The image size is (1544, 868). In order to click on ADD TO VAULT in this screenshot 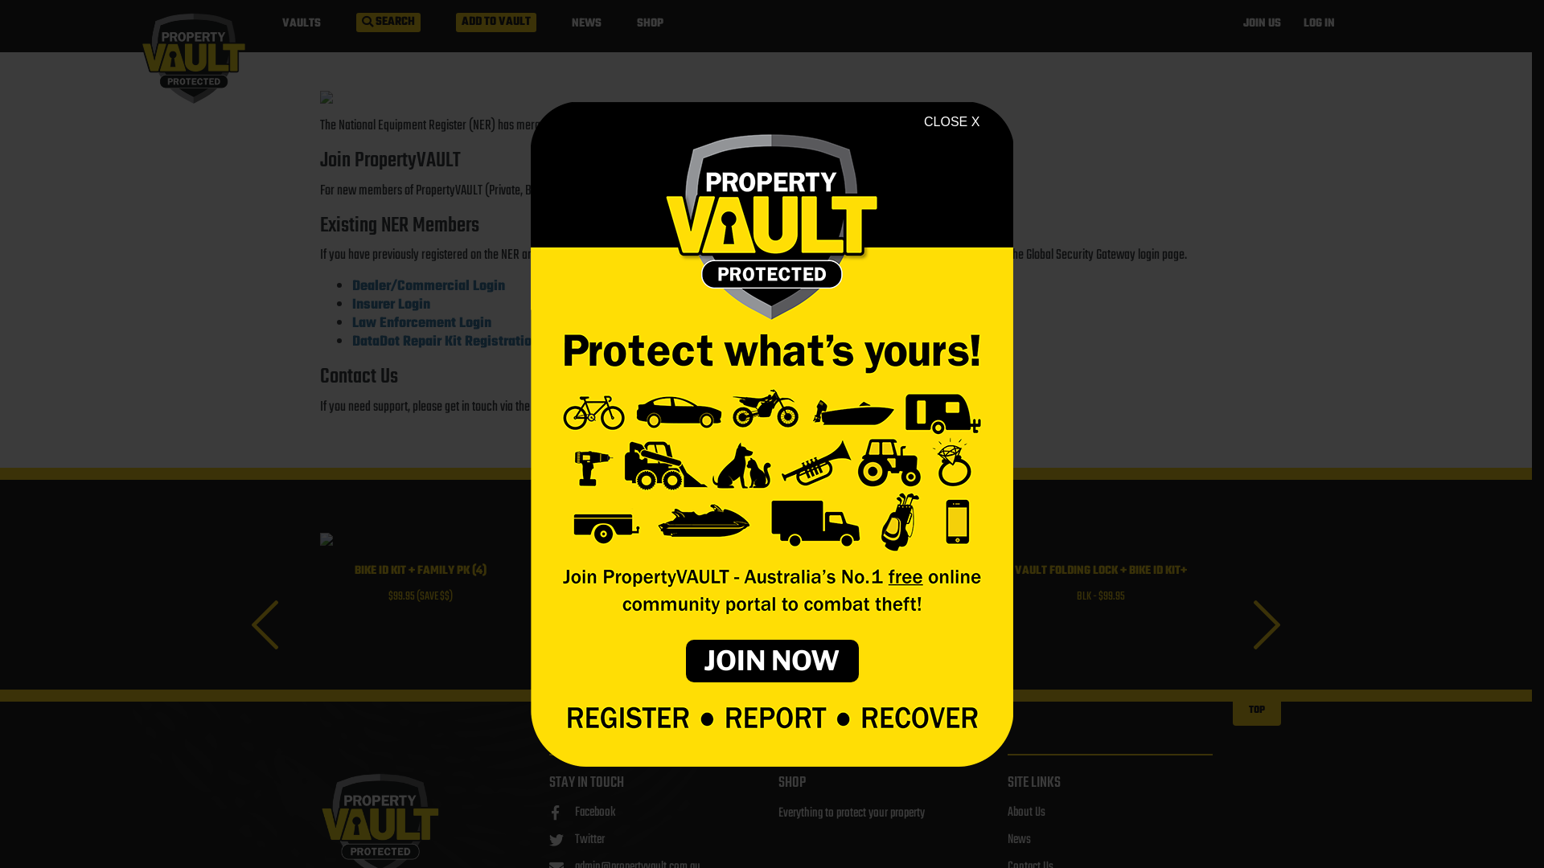, I will do `click(496, 23)`.